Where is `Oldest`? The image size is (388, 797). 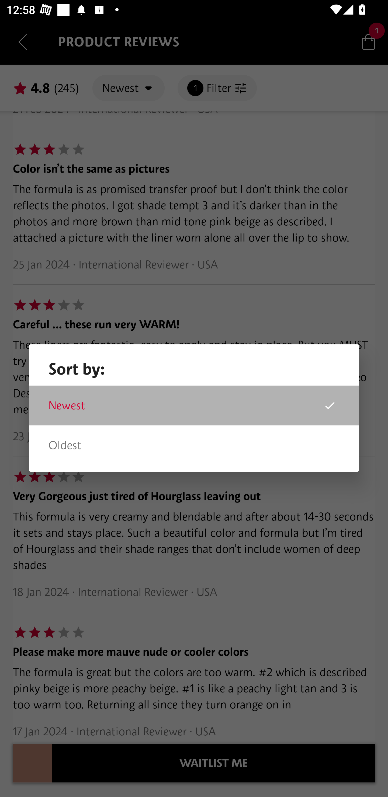 Oldest is located at coordinates (194, 445).